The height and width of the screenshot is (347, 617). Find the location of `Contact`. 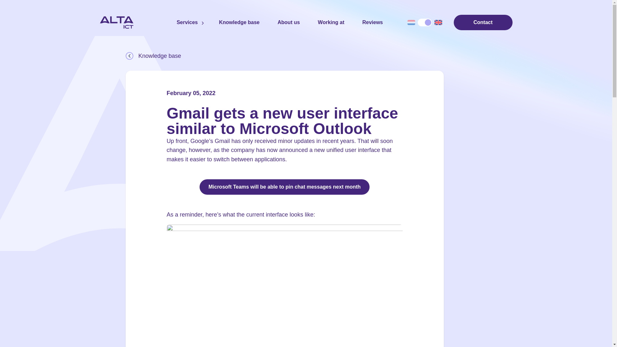

Contact is located at coordinates (483, 22).